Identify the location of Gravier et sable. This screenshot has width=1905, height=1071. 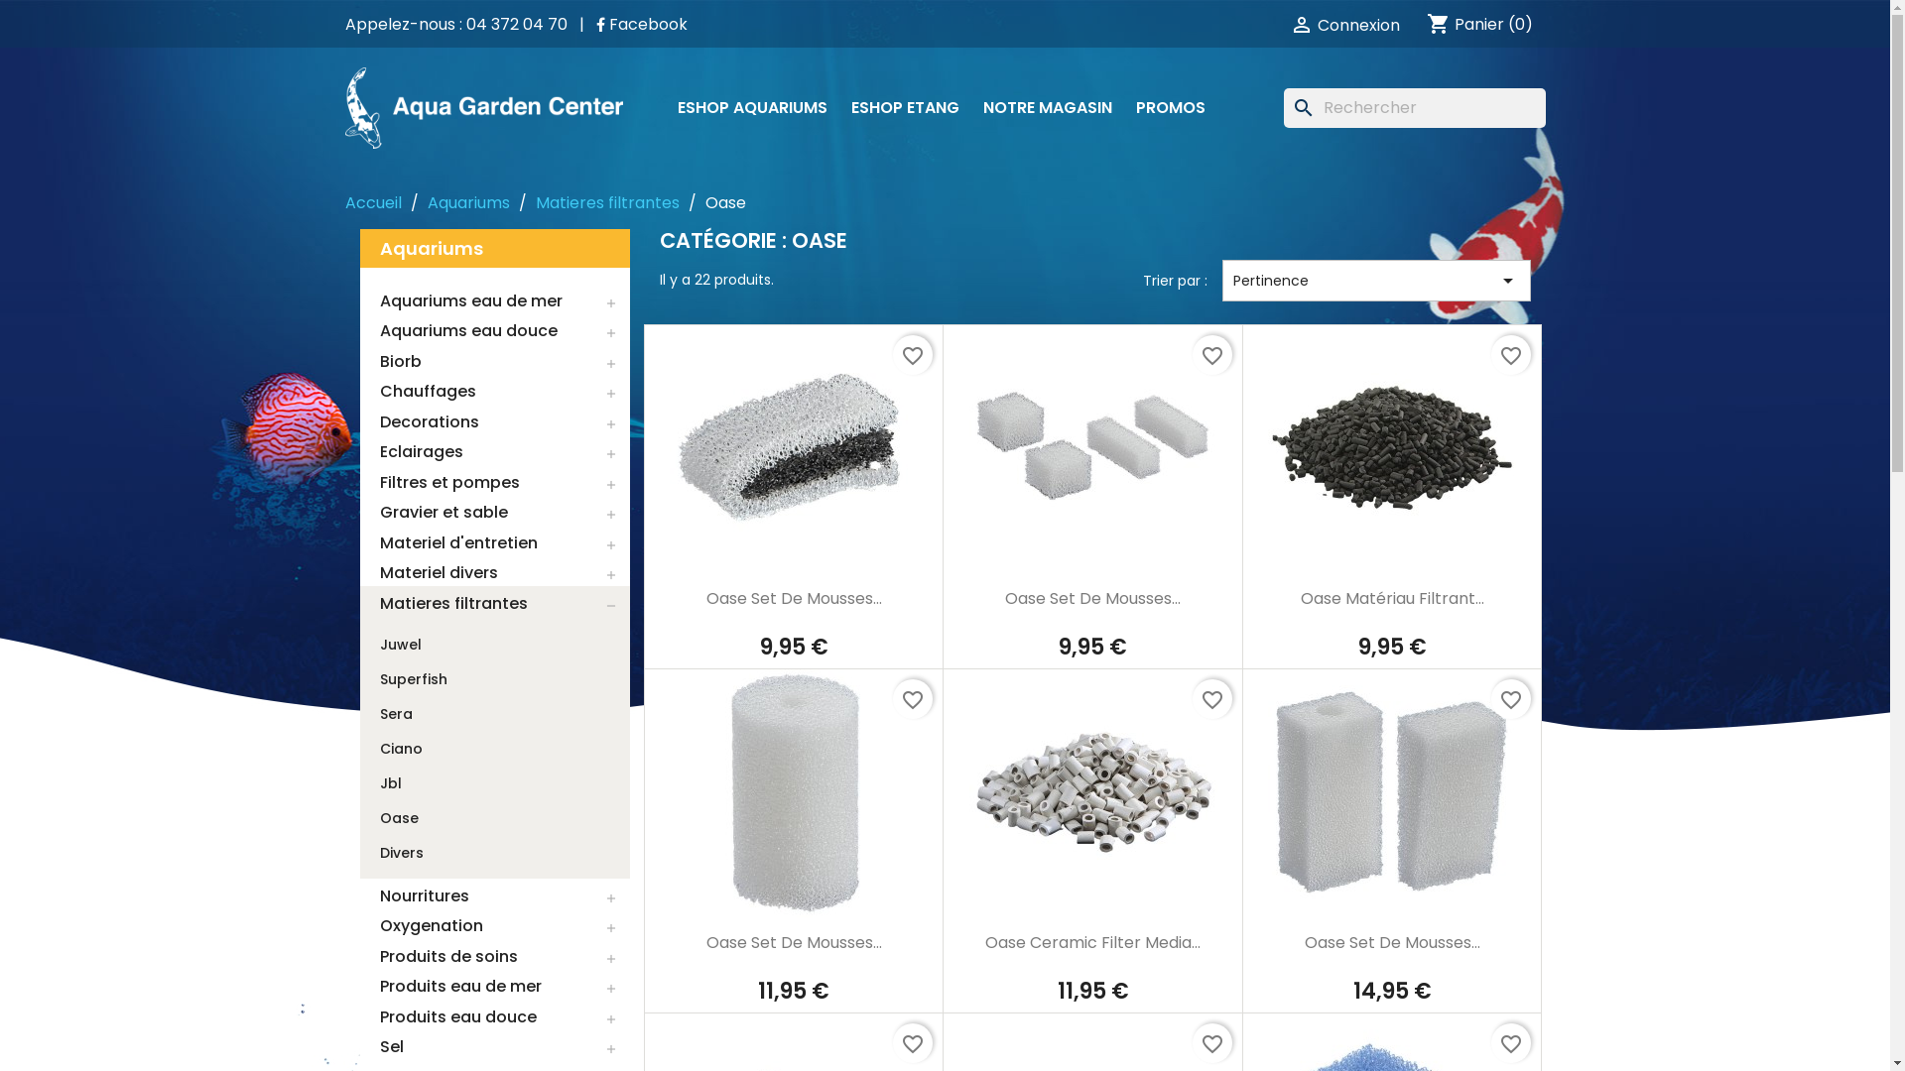
(494, 514).